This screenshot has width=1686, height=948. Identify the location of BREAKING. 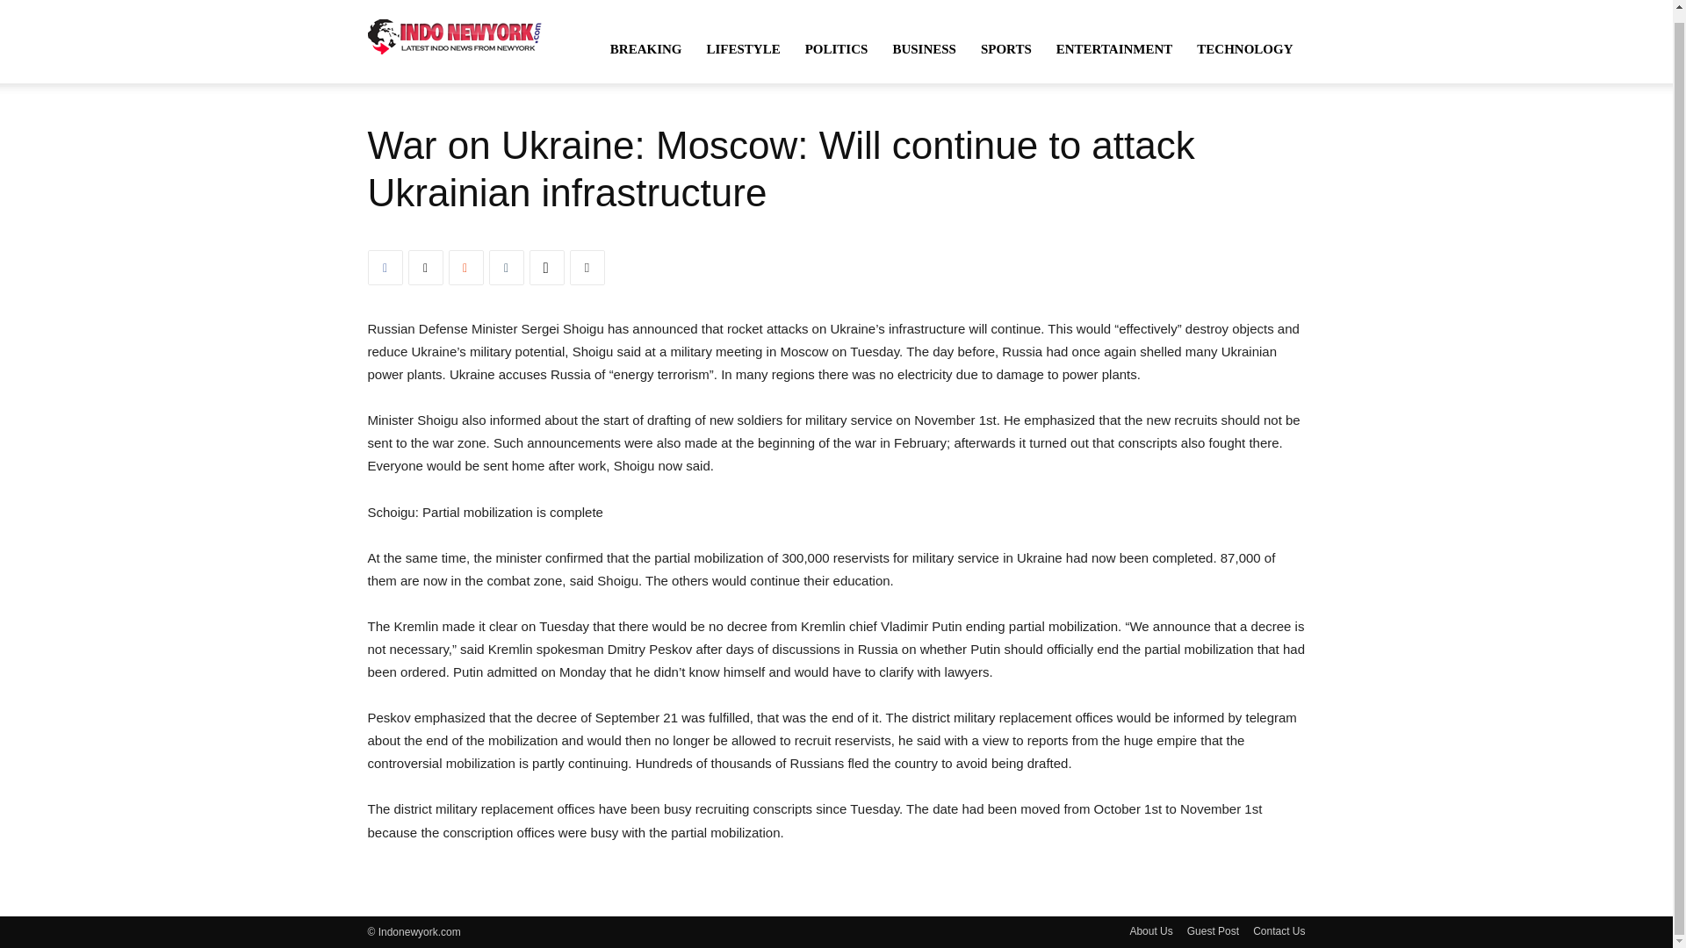
(646, 49).